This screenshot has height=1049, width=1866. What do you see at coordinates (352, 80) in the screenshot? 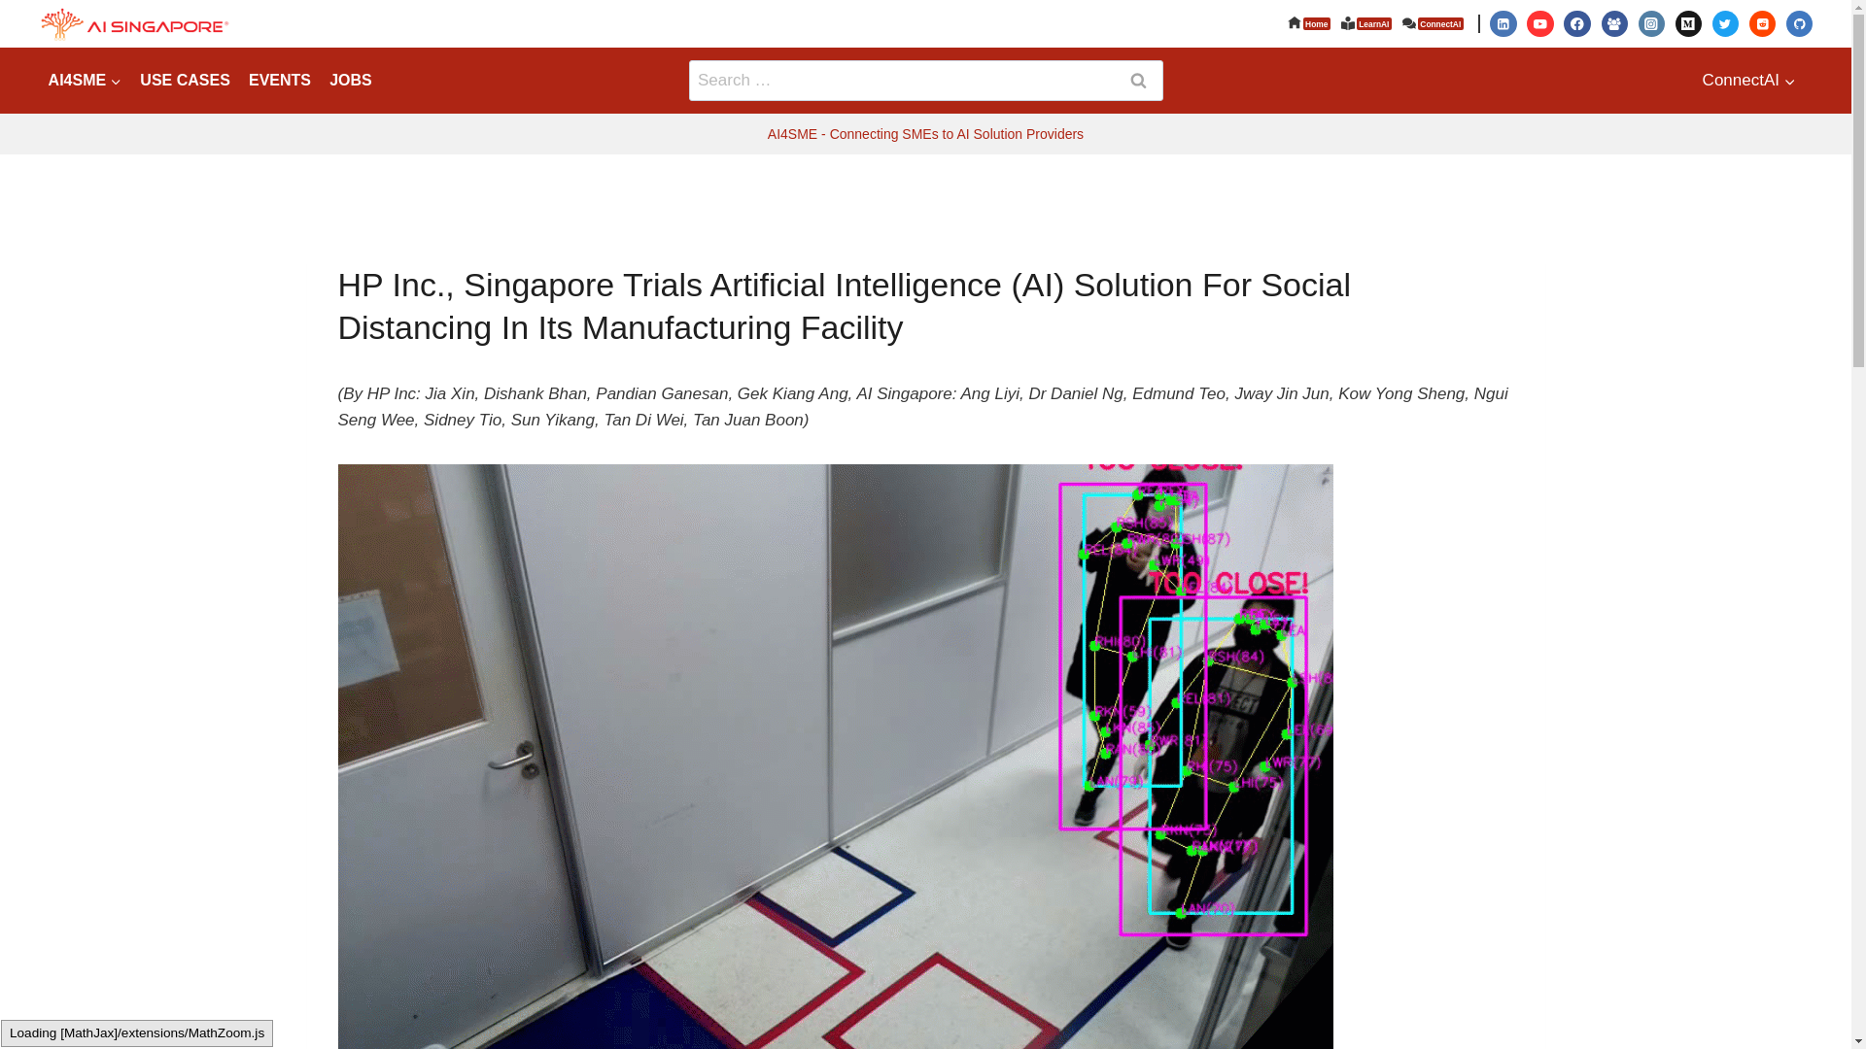
I see `JOBS` at bounding box center [352, 80].